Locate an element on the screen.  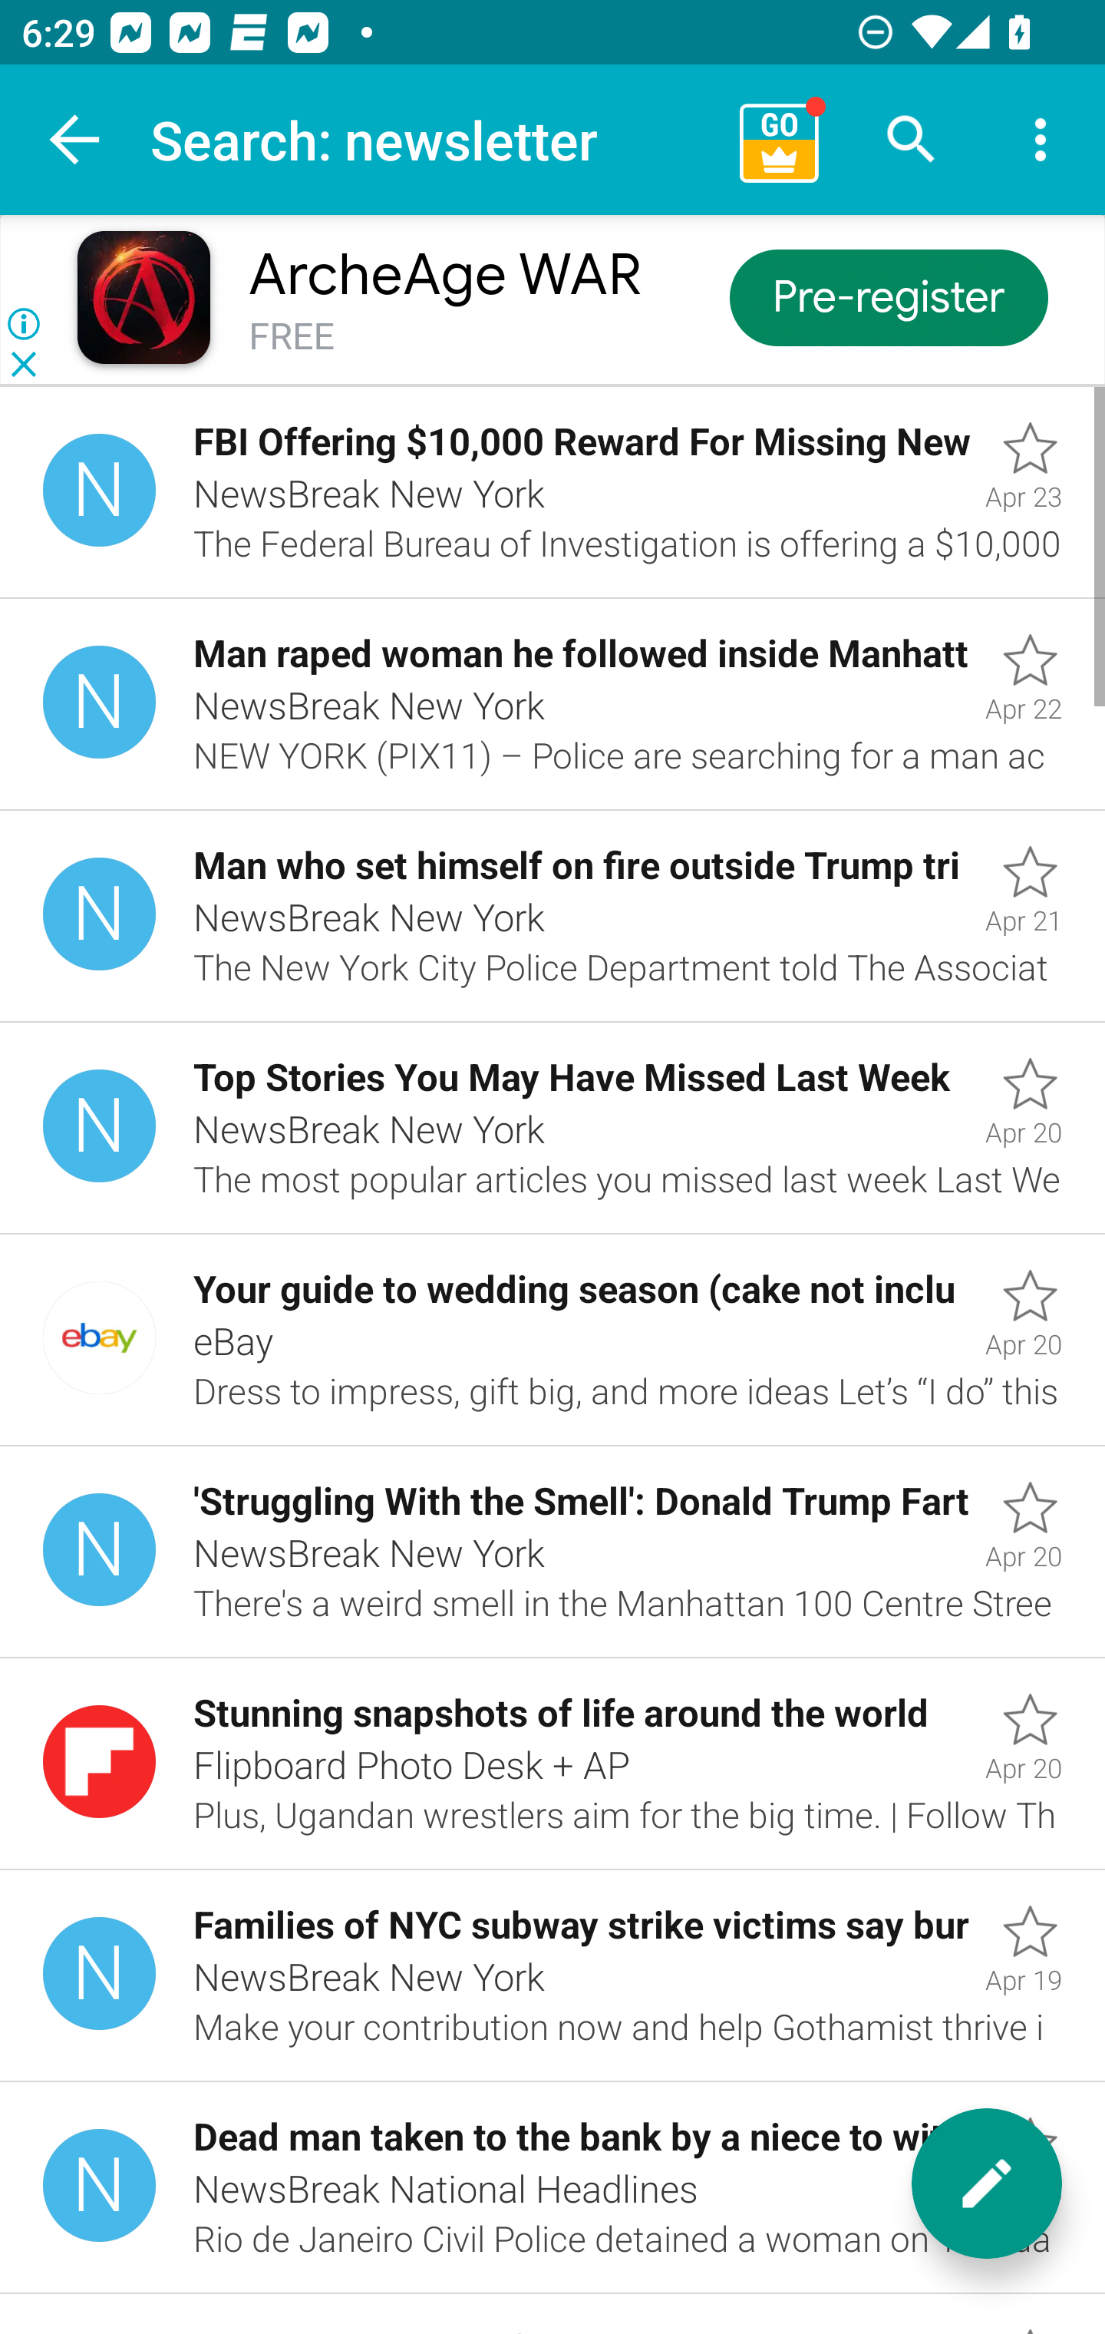
FREE is located at coordinates (292, 336).